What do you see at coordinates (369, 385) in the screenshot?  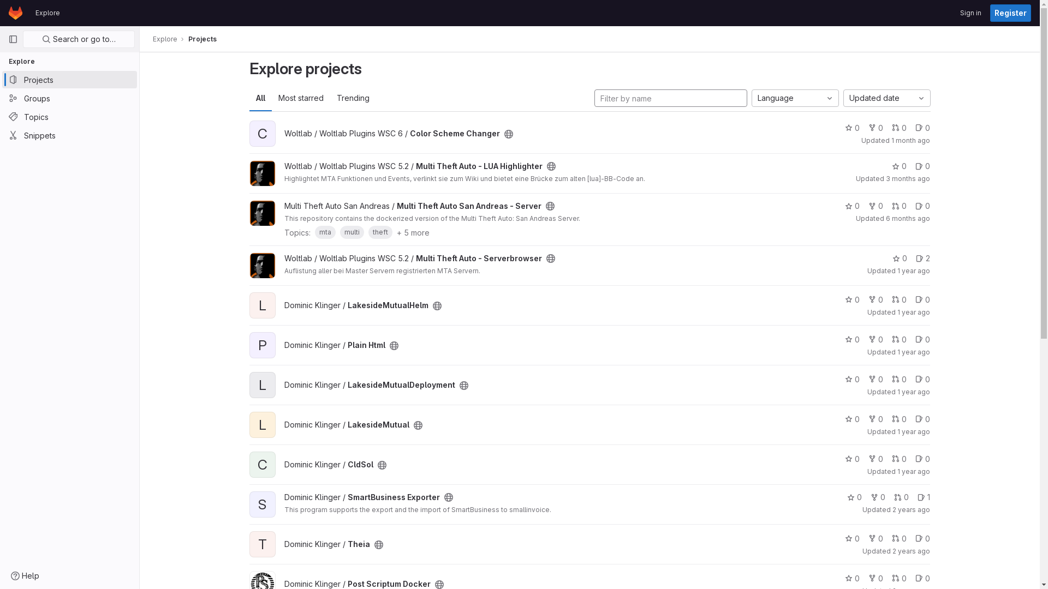 I see `Dominic Klinger / LakesideMutualDeployment` at bounding box center [369, 385].